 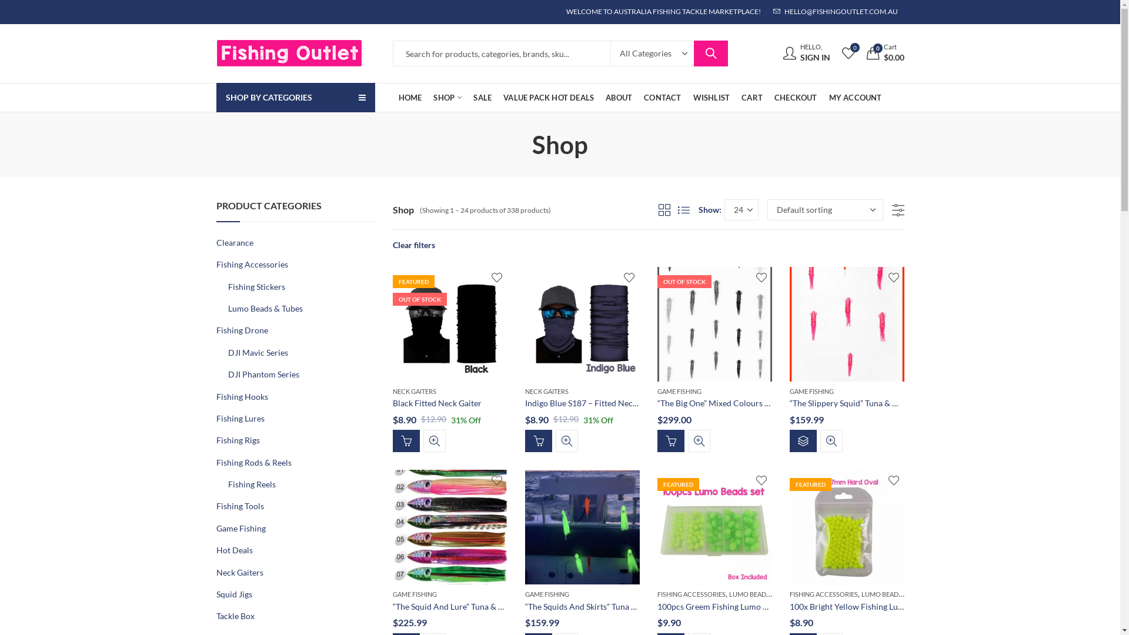 What do you see at coordinates (235, 550) in the screenshot?
I see `Hot Deals` at bounding box center [235, 550].